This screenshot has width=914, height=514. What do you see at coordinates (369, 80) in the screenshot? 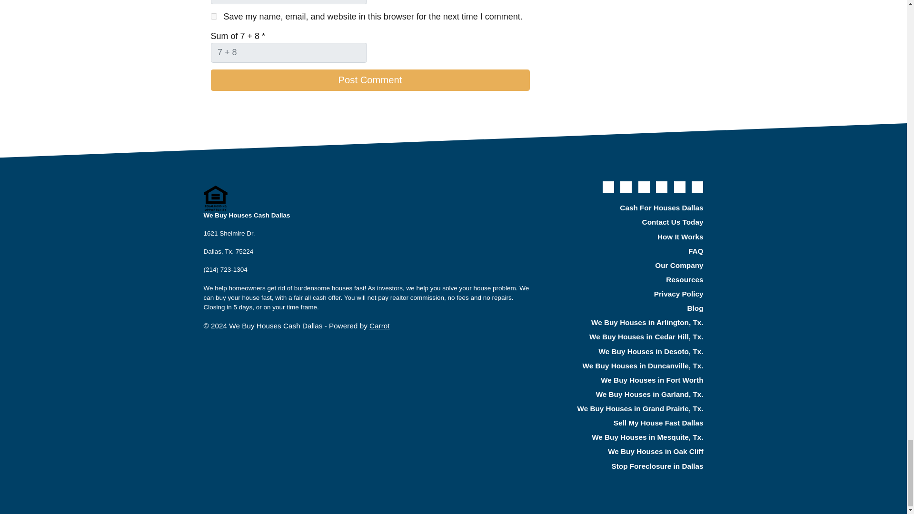
I see `Post Comment` at bounding box center [369, 80].